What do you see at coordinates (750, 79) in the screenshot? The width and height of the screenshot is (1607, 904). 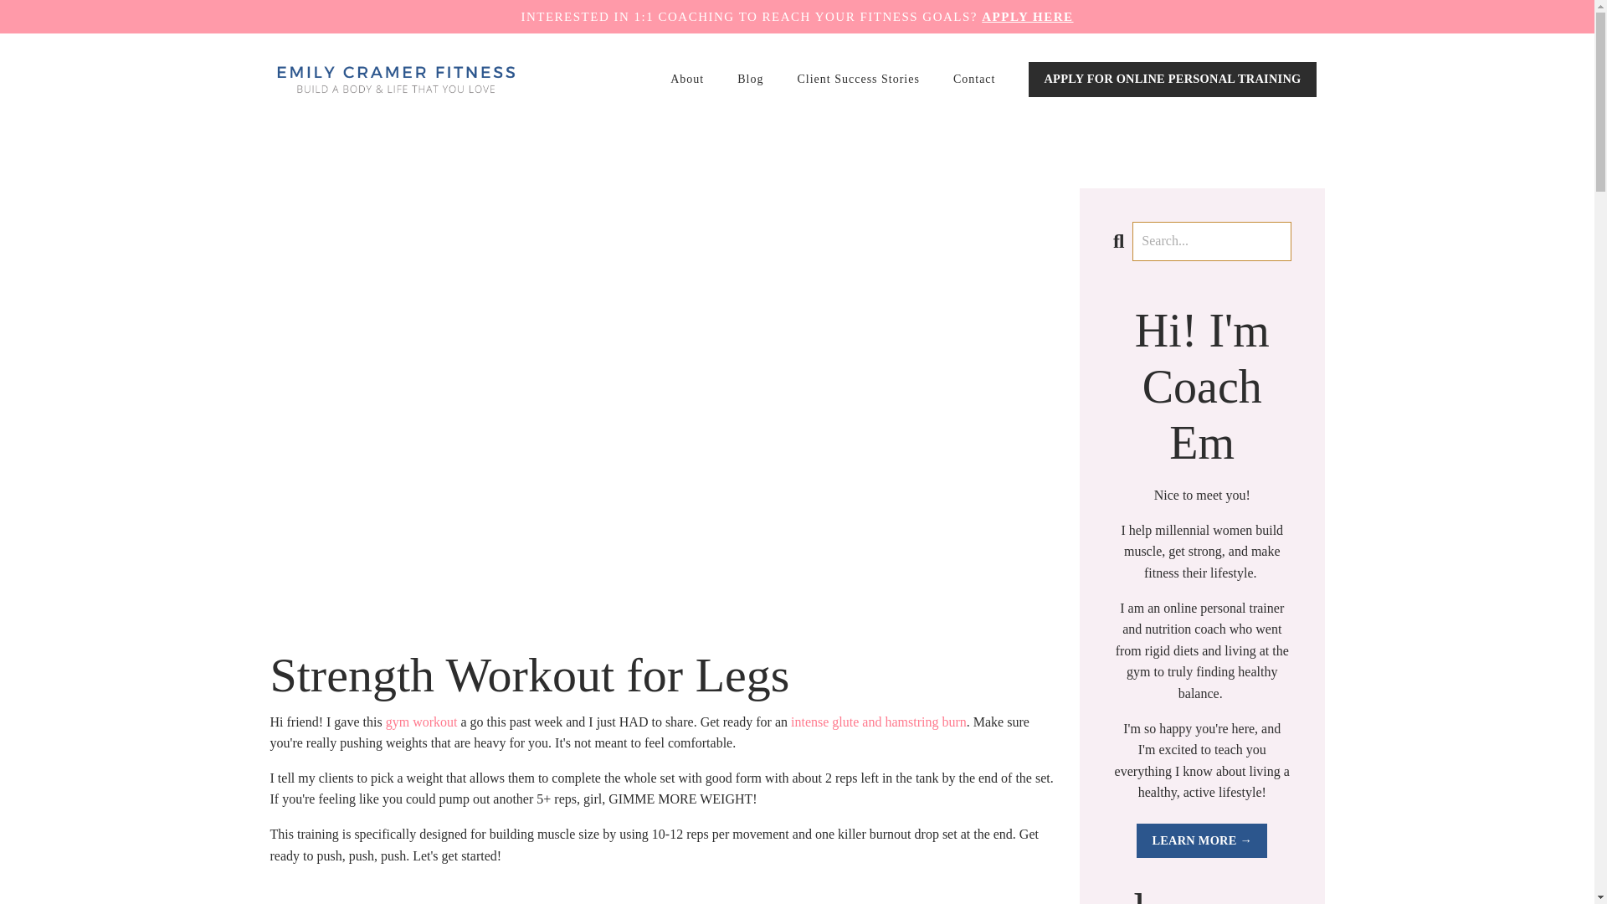 I see `Blog` at bounding box center [750, 79].